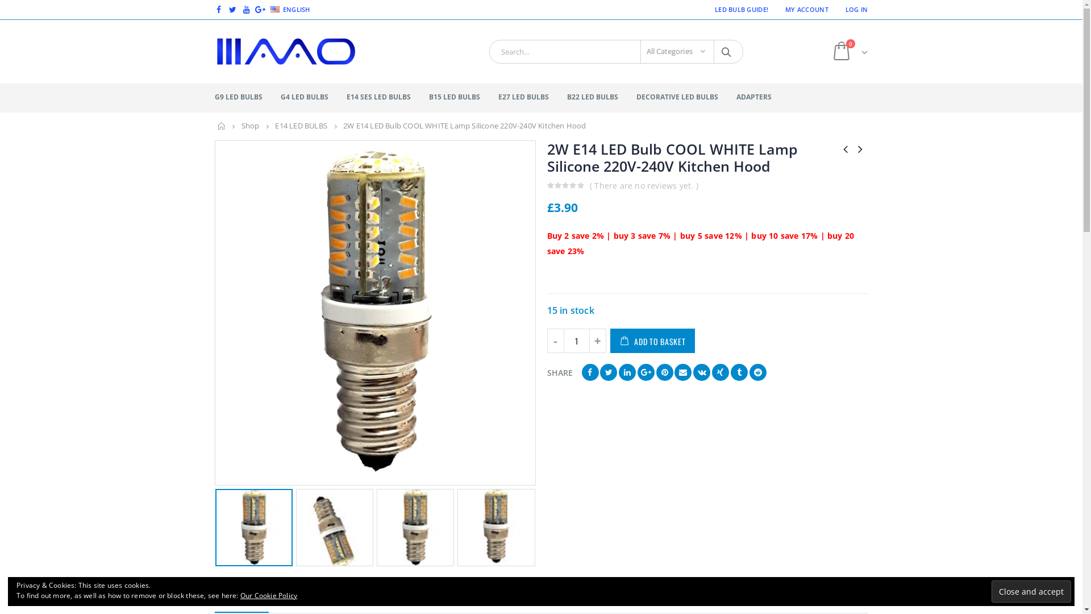 The width and height of the screenshot is (1091, 614). Describe the element at coordinates (686, 98) in the screenshot. I see `DECORATIVE LED BULBS` at that location.